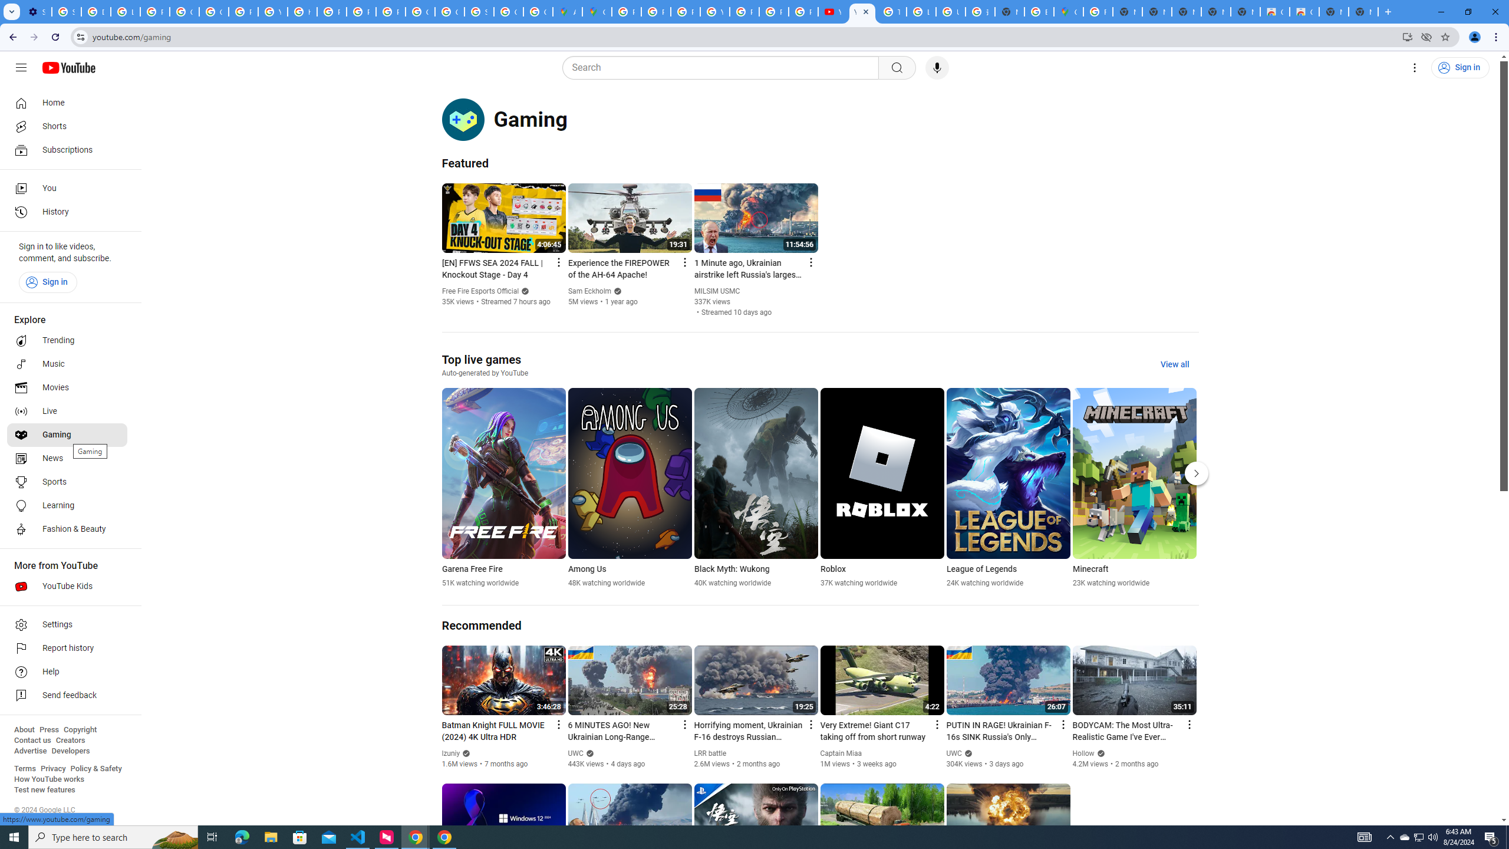  Describe the element at coordinates (597, 12) in the screenshot. I see `Google Maps` at that location.